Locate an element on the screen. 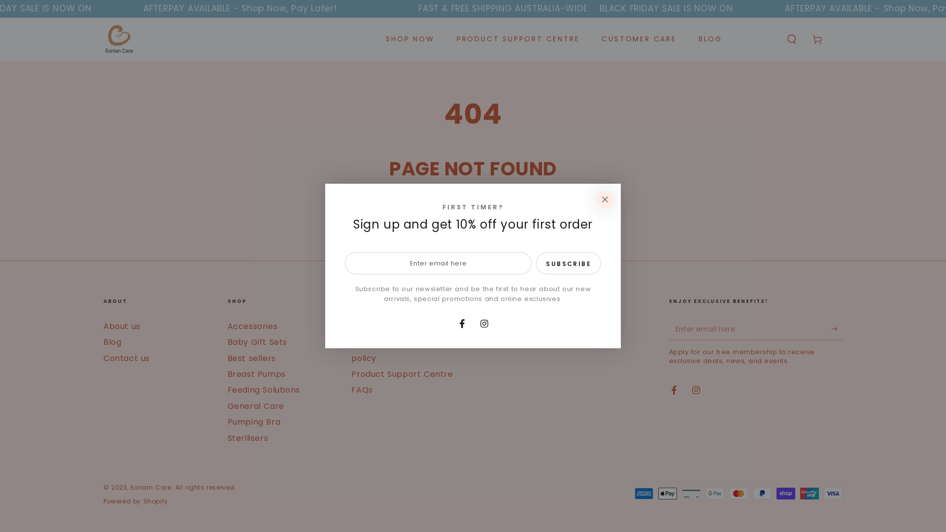 This screenshot has height=532, width=946. Facebook is located at coordinates (462, 324).